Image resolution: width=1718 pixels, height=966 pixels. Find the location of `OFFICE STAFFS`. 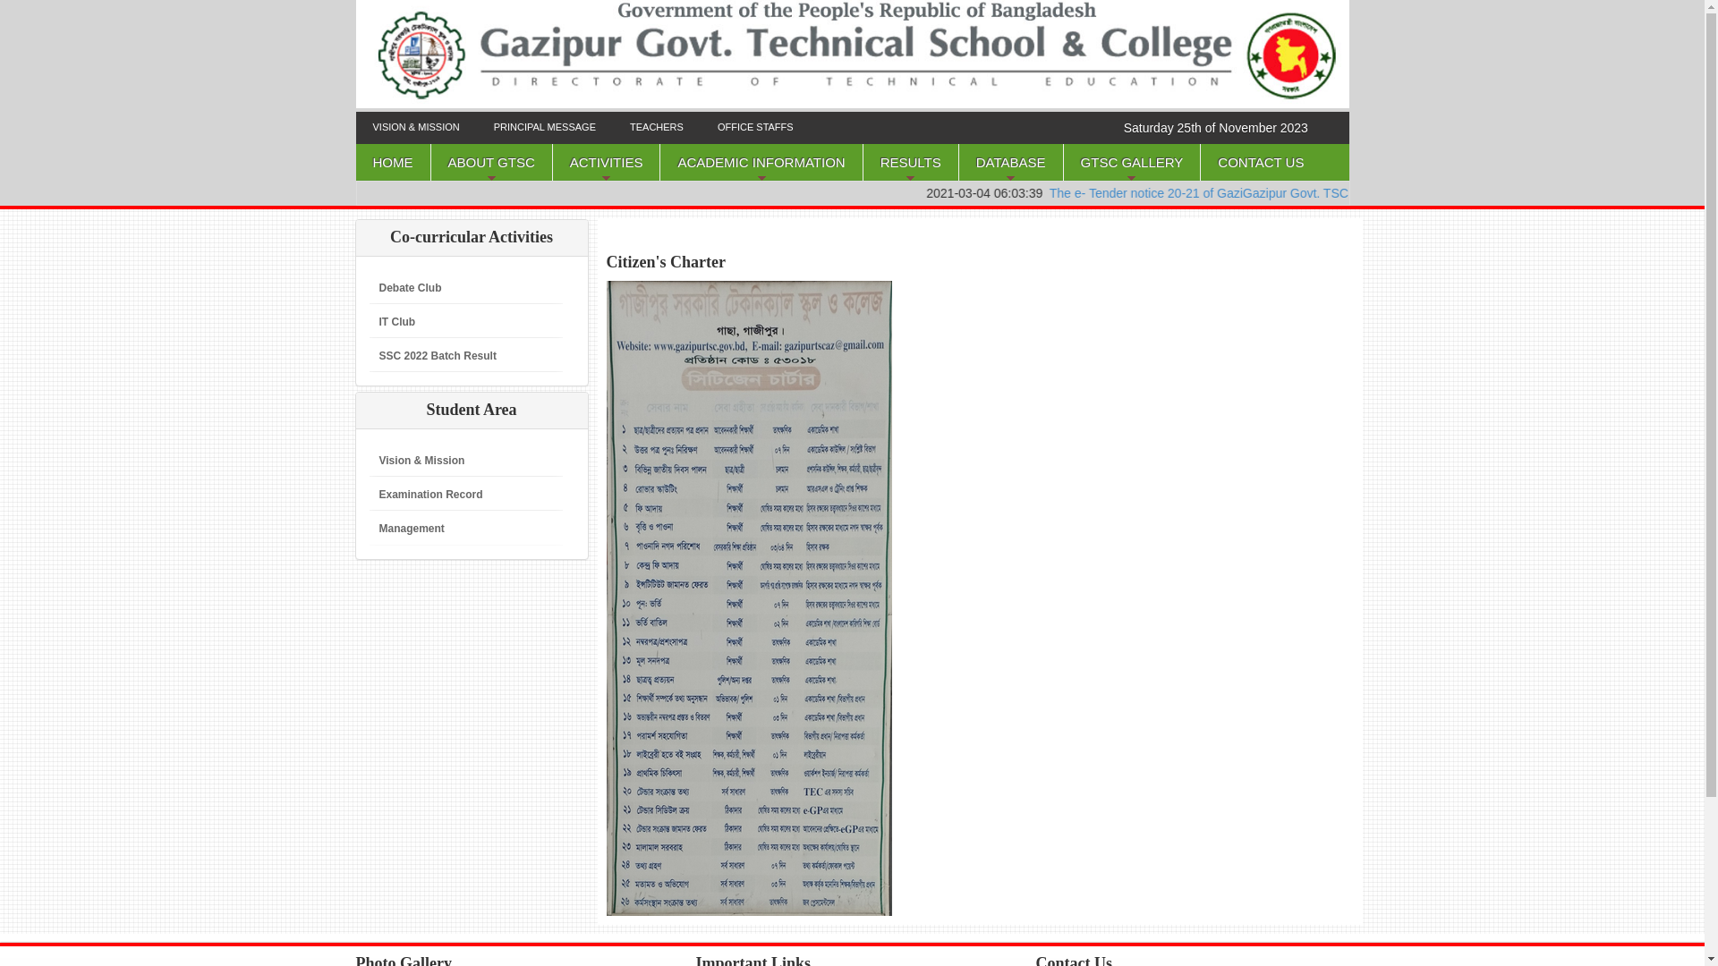

OFFICE STAFFS is located at coordinates (755, 128).